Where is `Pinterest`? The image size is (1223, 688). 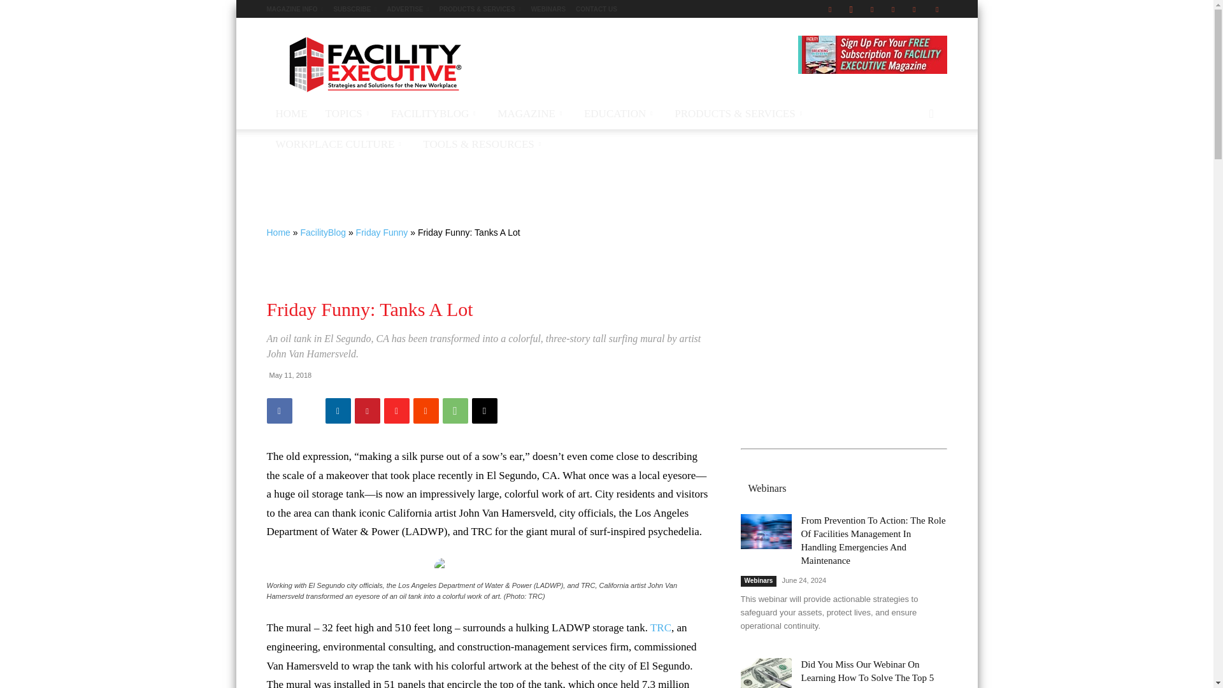 Pinterest is located at coordinates (892, 9).